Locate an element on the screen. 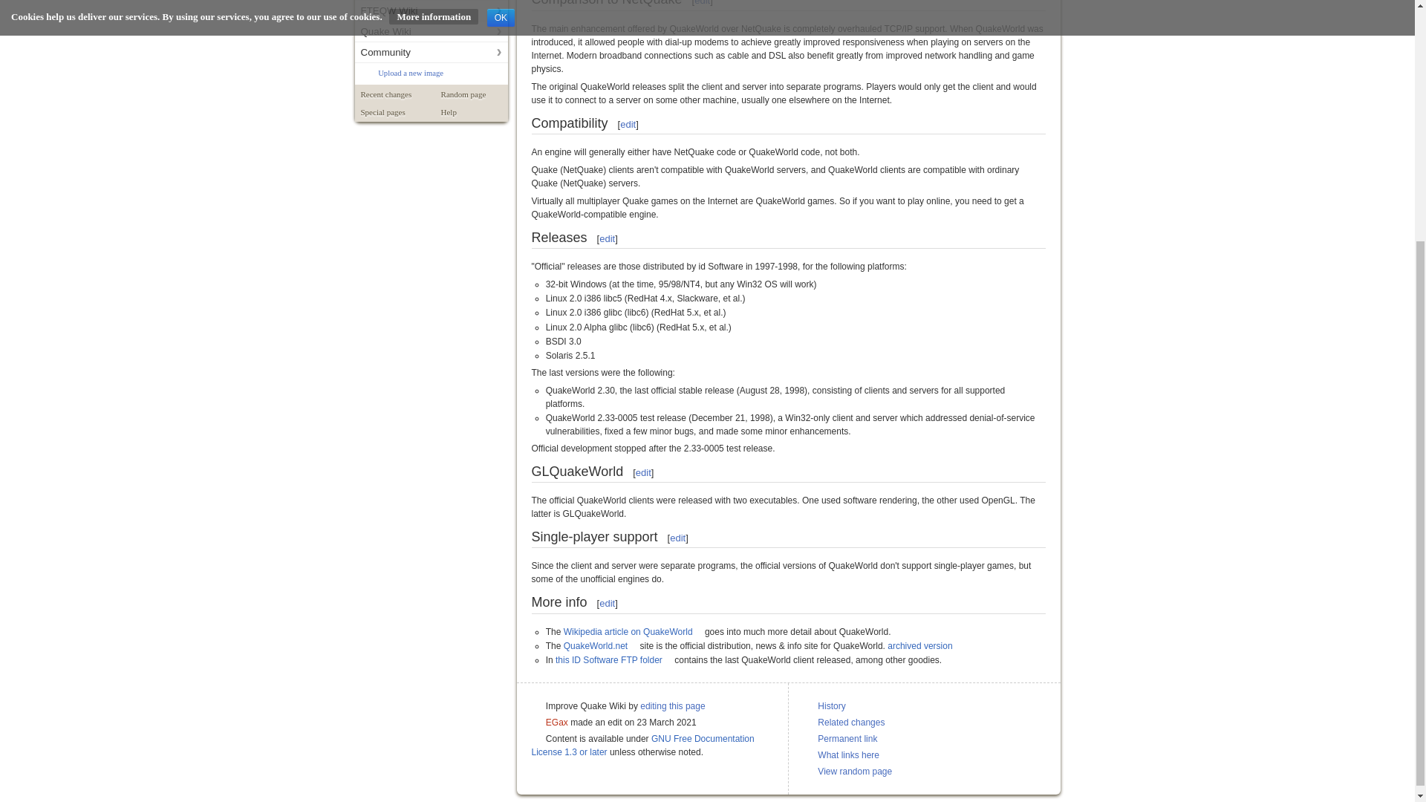 The width and height of the screenshot is (1426, 802). EGax is located at coordinates (557, 722).